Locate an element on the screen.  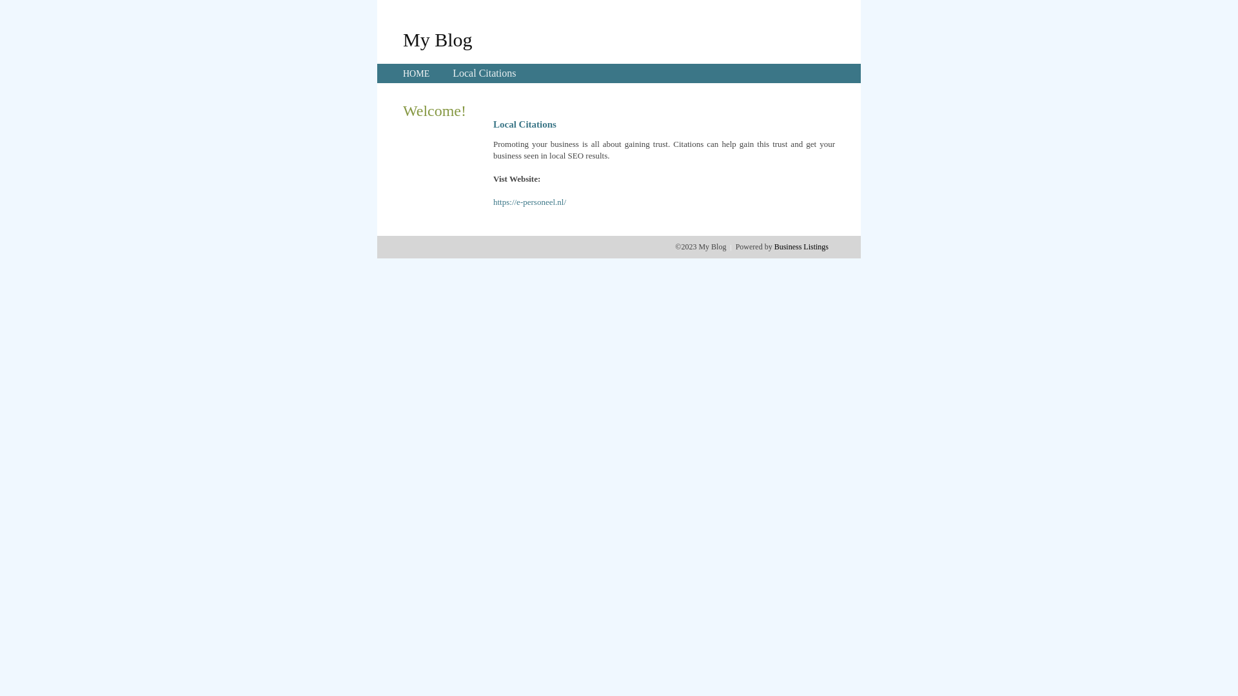
Business Listings is located at coordinates (801, 247).